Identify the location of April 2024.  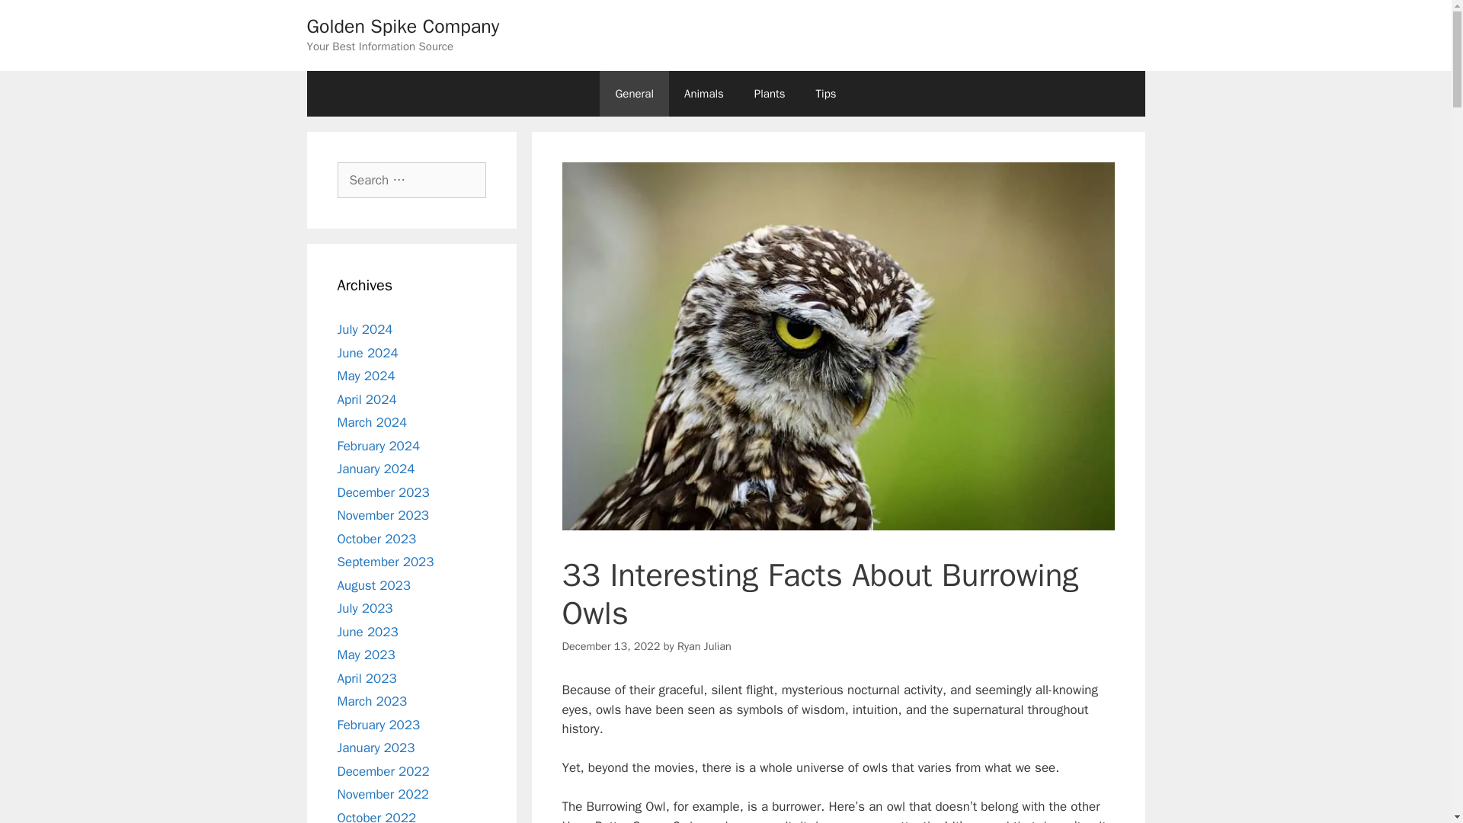
(366, 399).